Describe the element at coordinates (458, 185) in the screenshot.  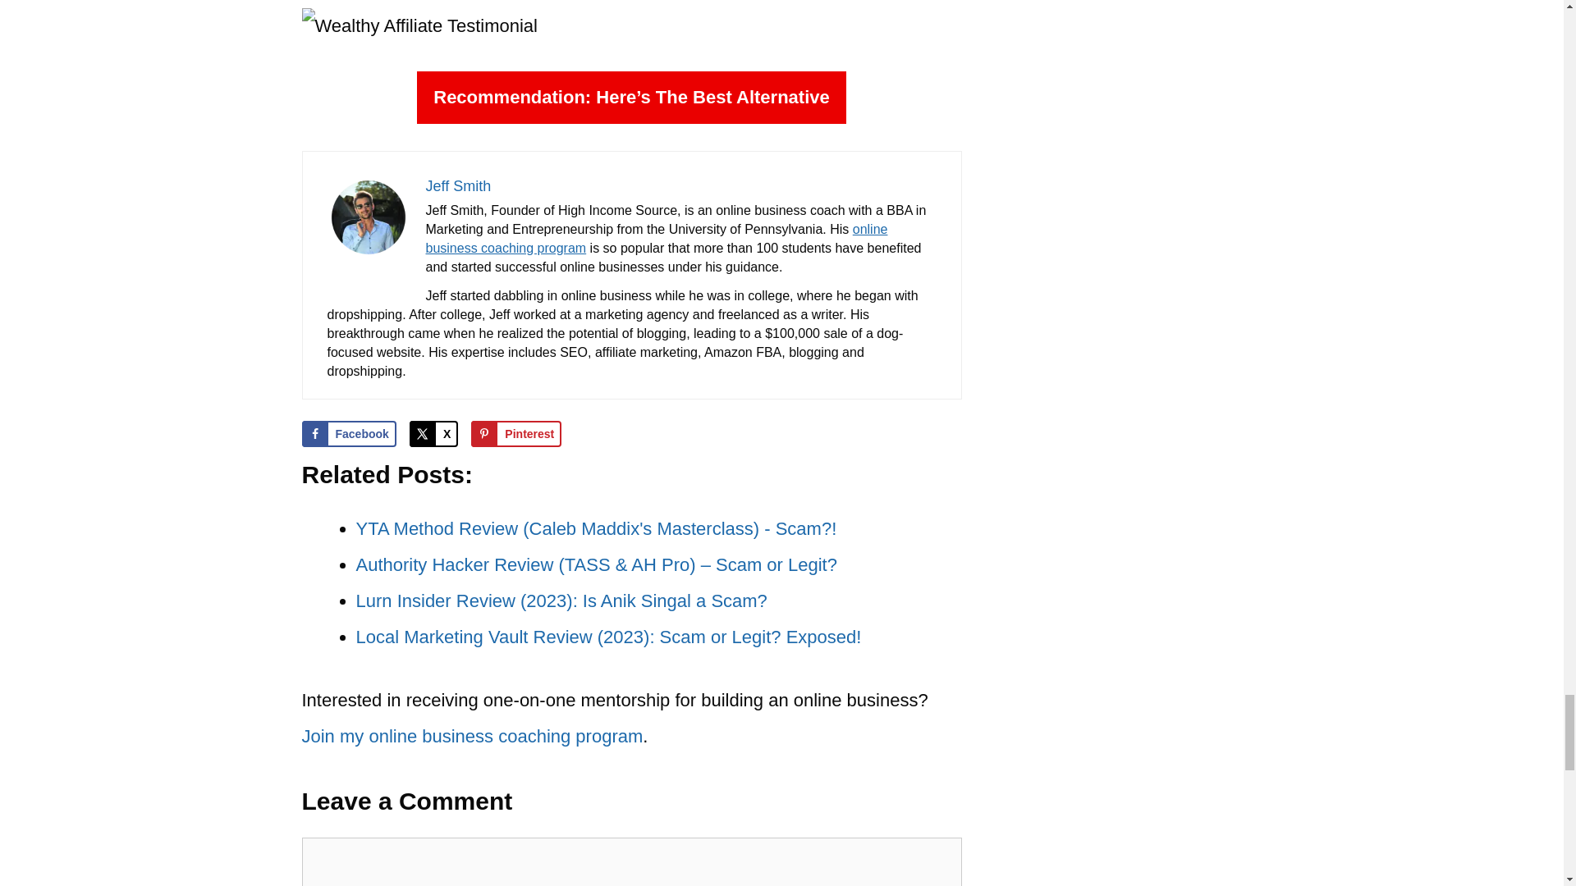
I see `Jeff Smith` at that location.